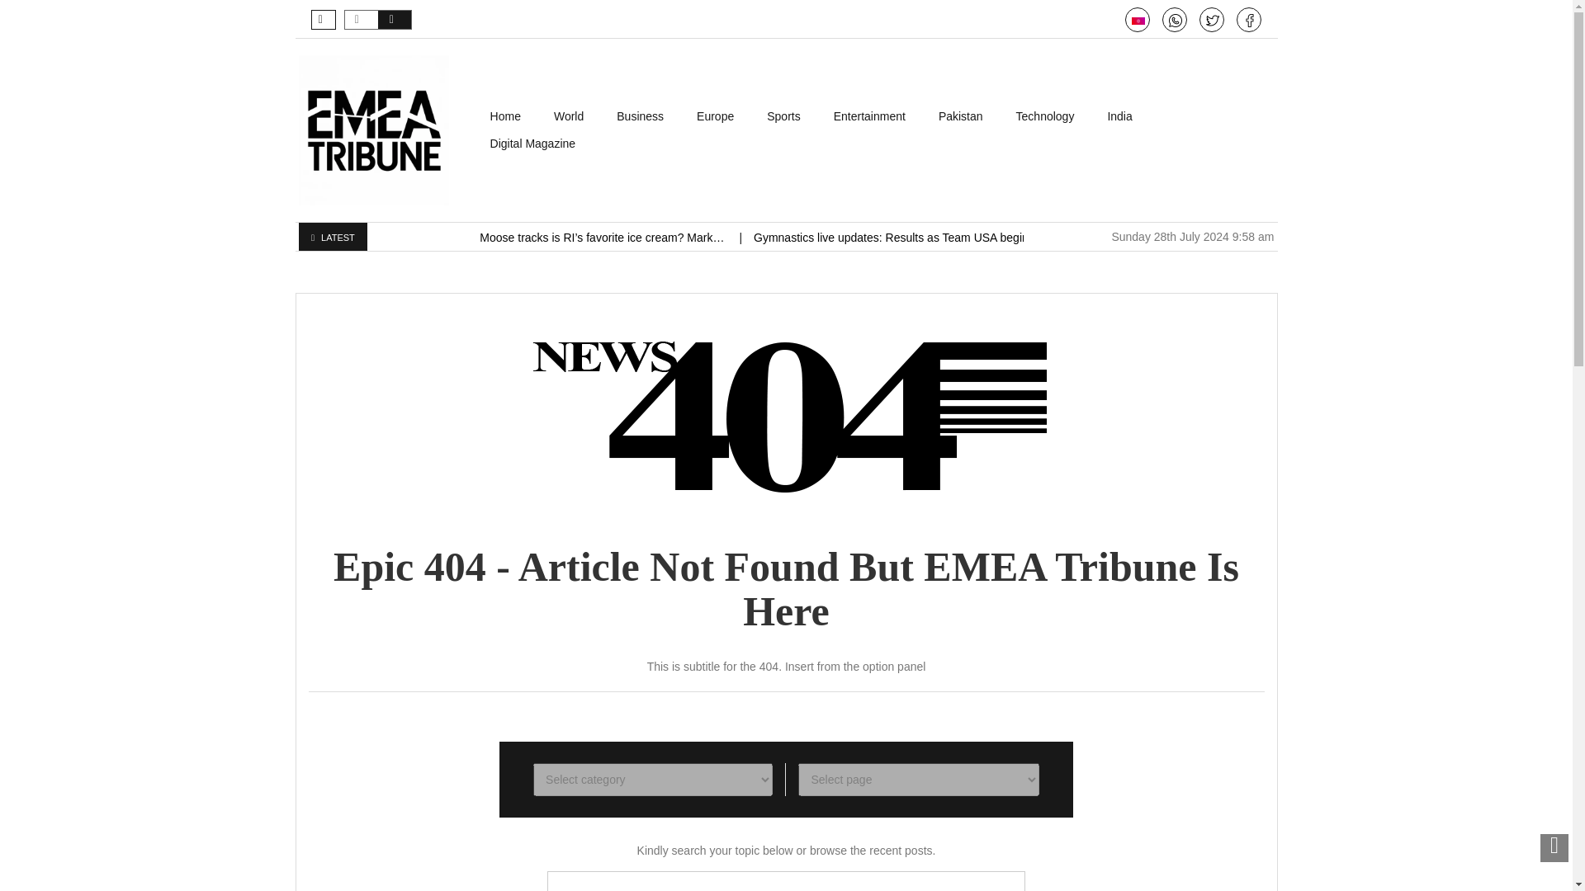 The width and height of the screenshot is (1585, 891). Describe the element at coordinates (1250, 21) in the screenshot. I see `Facebook` at that location.